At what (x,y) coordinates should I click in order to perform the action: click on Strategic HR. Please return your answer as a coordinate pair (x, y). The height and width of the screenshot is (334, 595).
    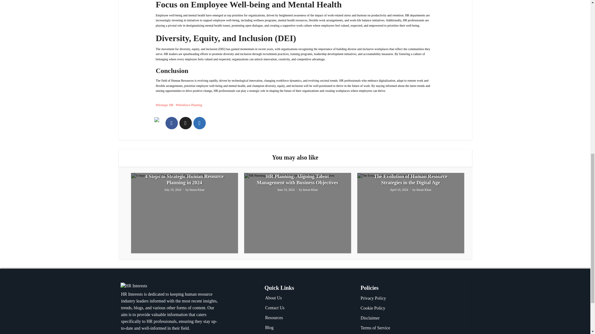
    Looking at the image, I should click on (164, 105).